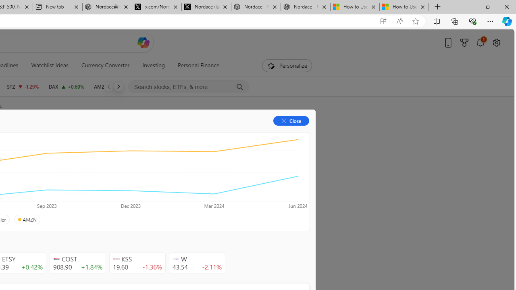  Describe the element at coordinates (280, 134) in the screenshot. I see `Options` at that location.